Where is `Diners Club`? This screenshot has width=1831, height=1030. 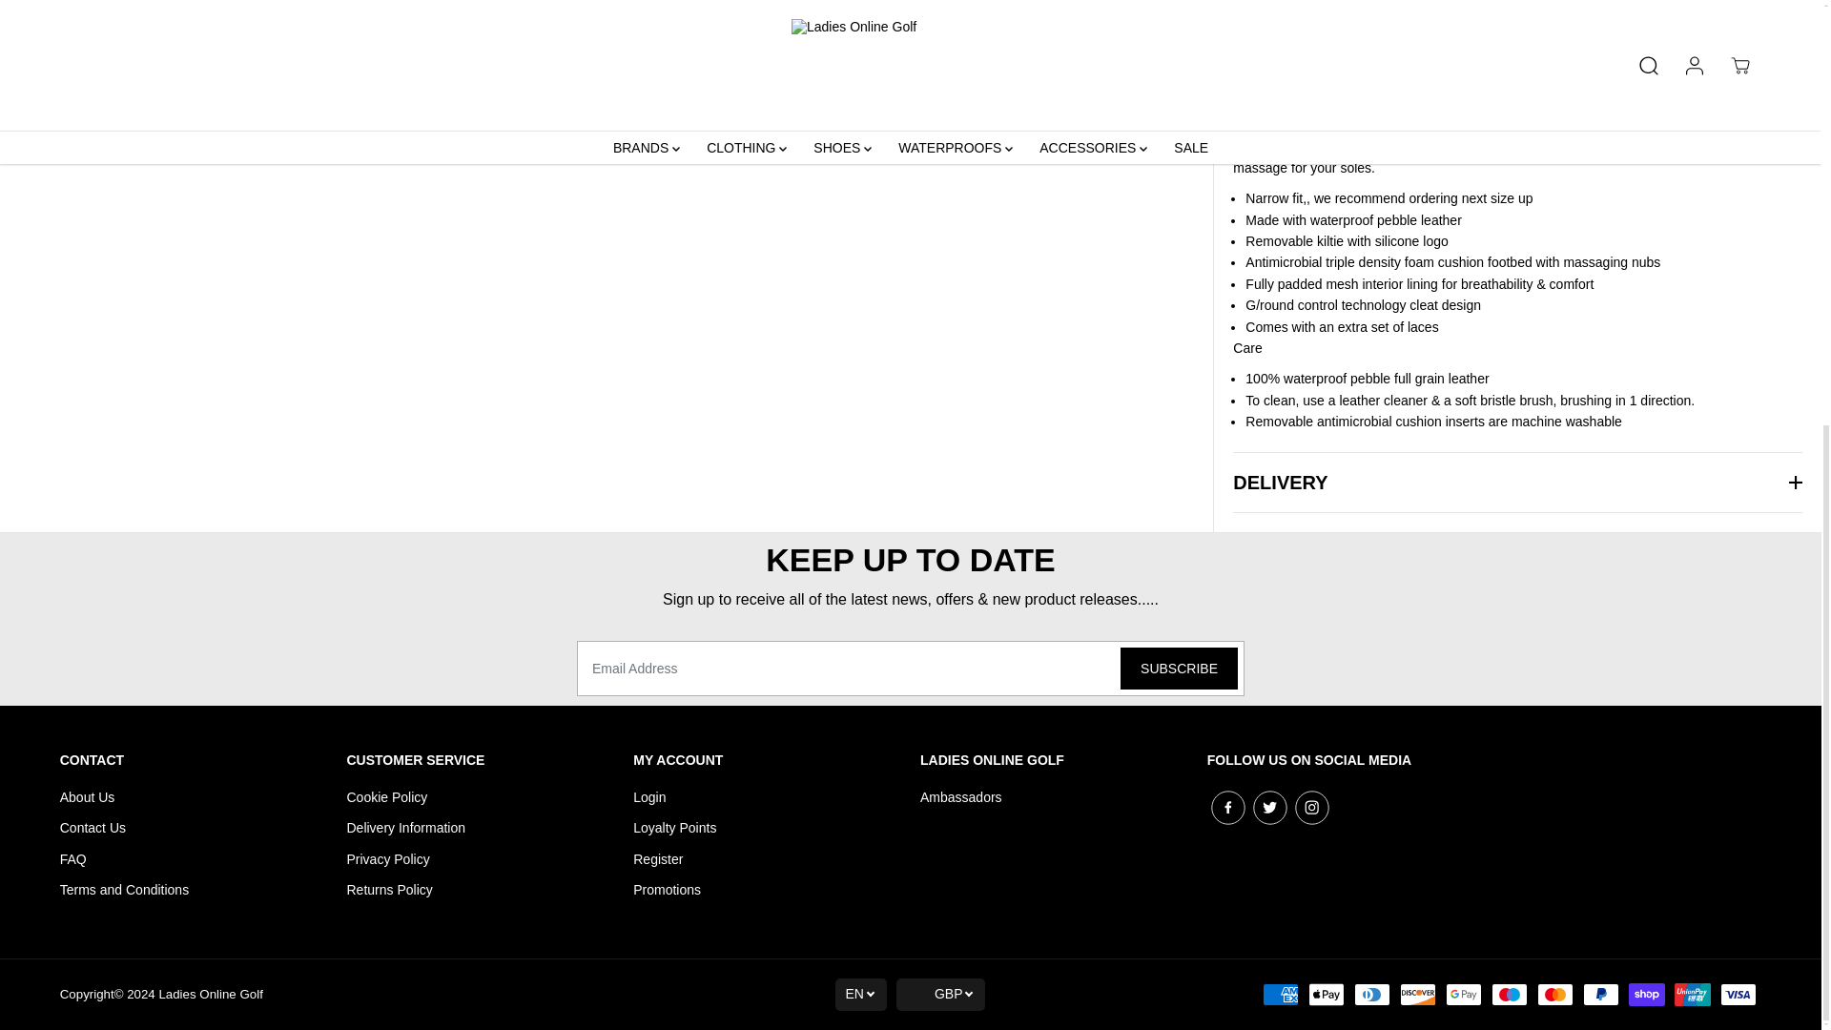 Diners Club is located at coordinates (1371, 995).